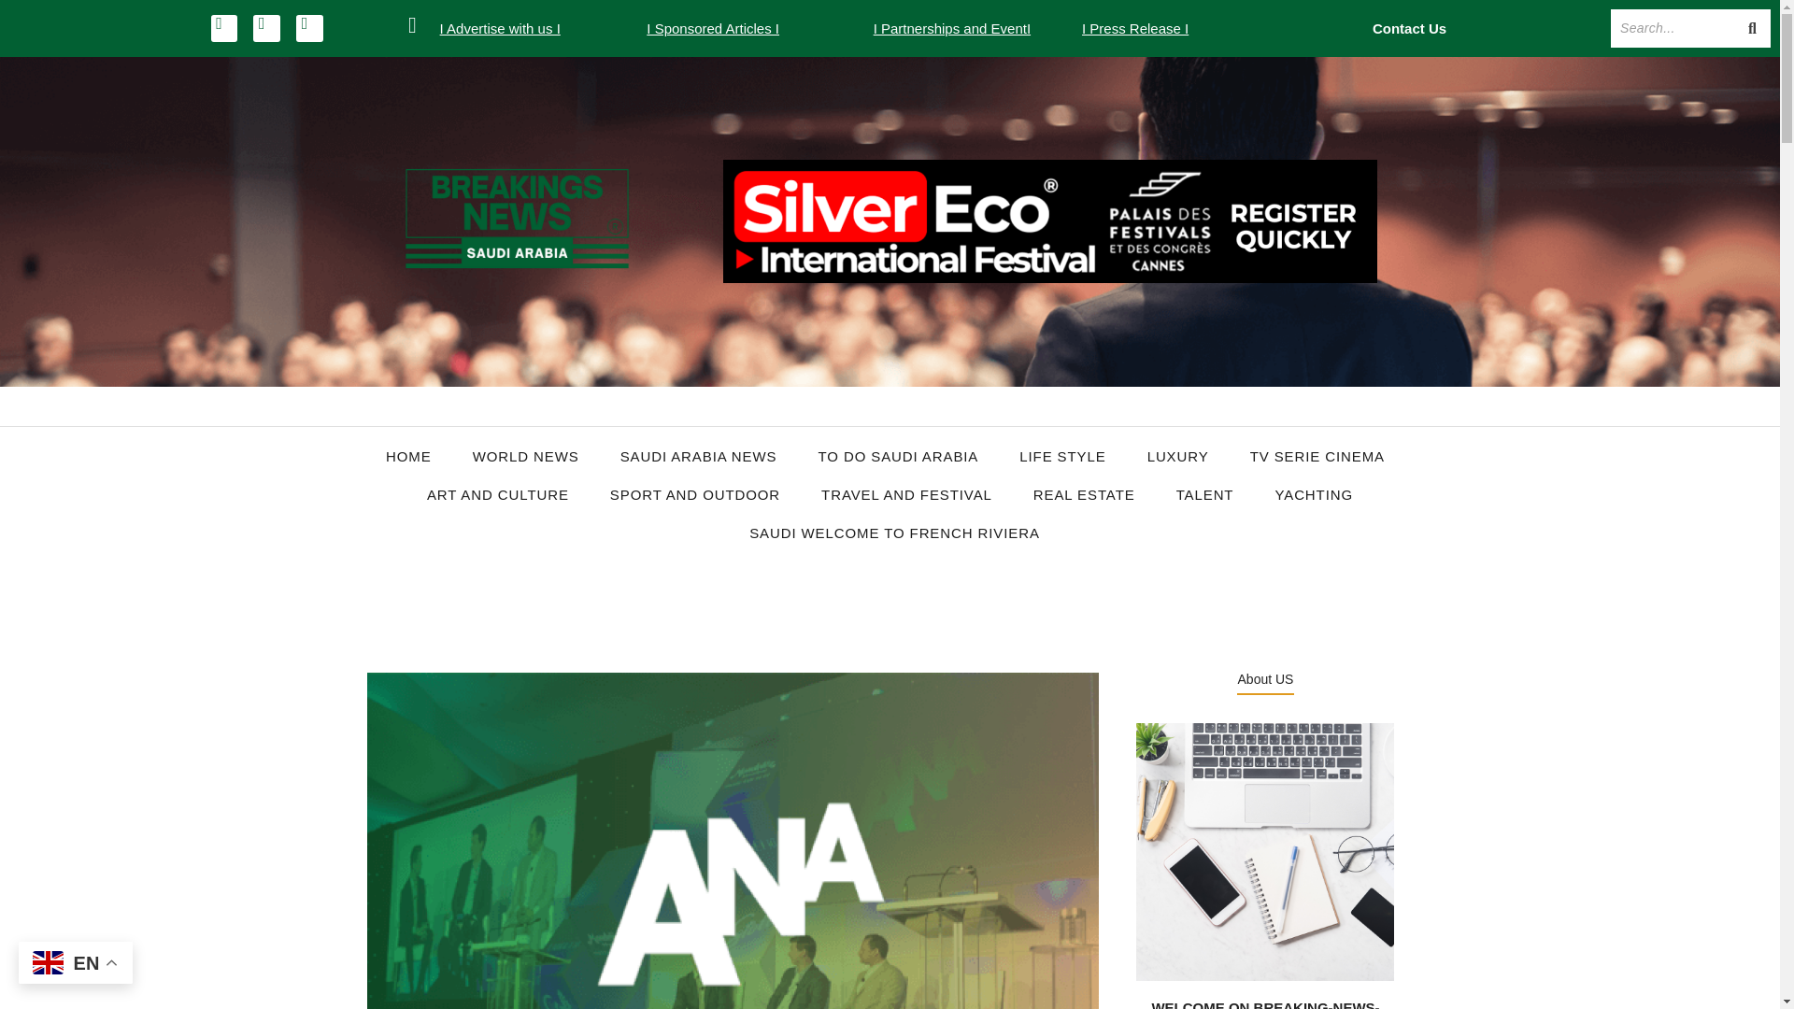  Describe the element at coordinates (695, 495) in the screenshot. I see `SPORT AND OUTDOOR` at that location.